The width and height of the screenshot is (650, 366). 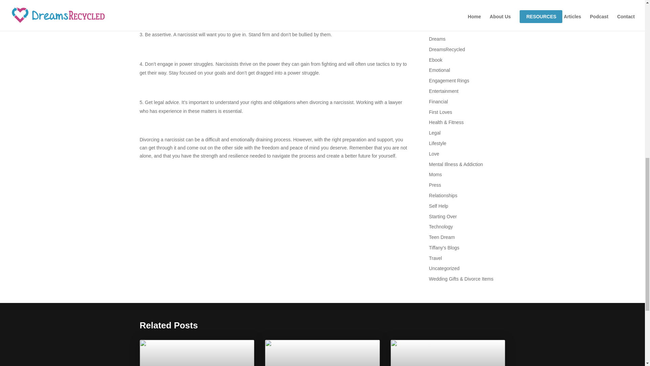 What do you see at coordinates (449, 81) in the screenshot?
I see `Engagement Rings` at bounding box center [449, 81].